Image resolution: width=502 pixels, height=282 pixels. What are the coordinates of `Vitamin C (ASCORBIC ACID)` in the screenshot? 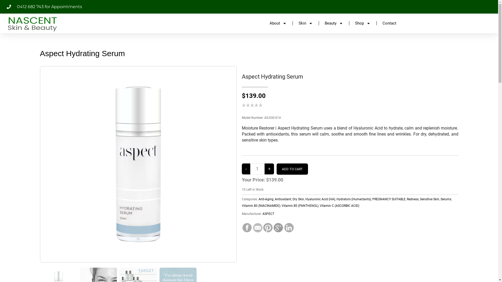 It's located at (339, 206).